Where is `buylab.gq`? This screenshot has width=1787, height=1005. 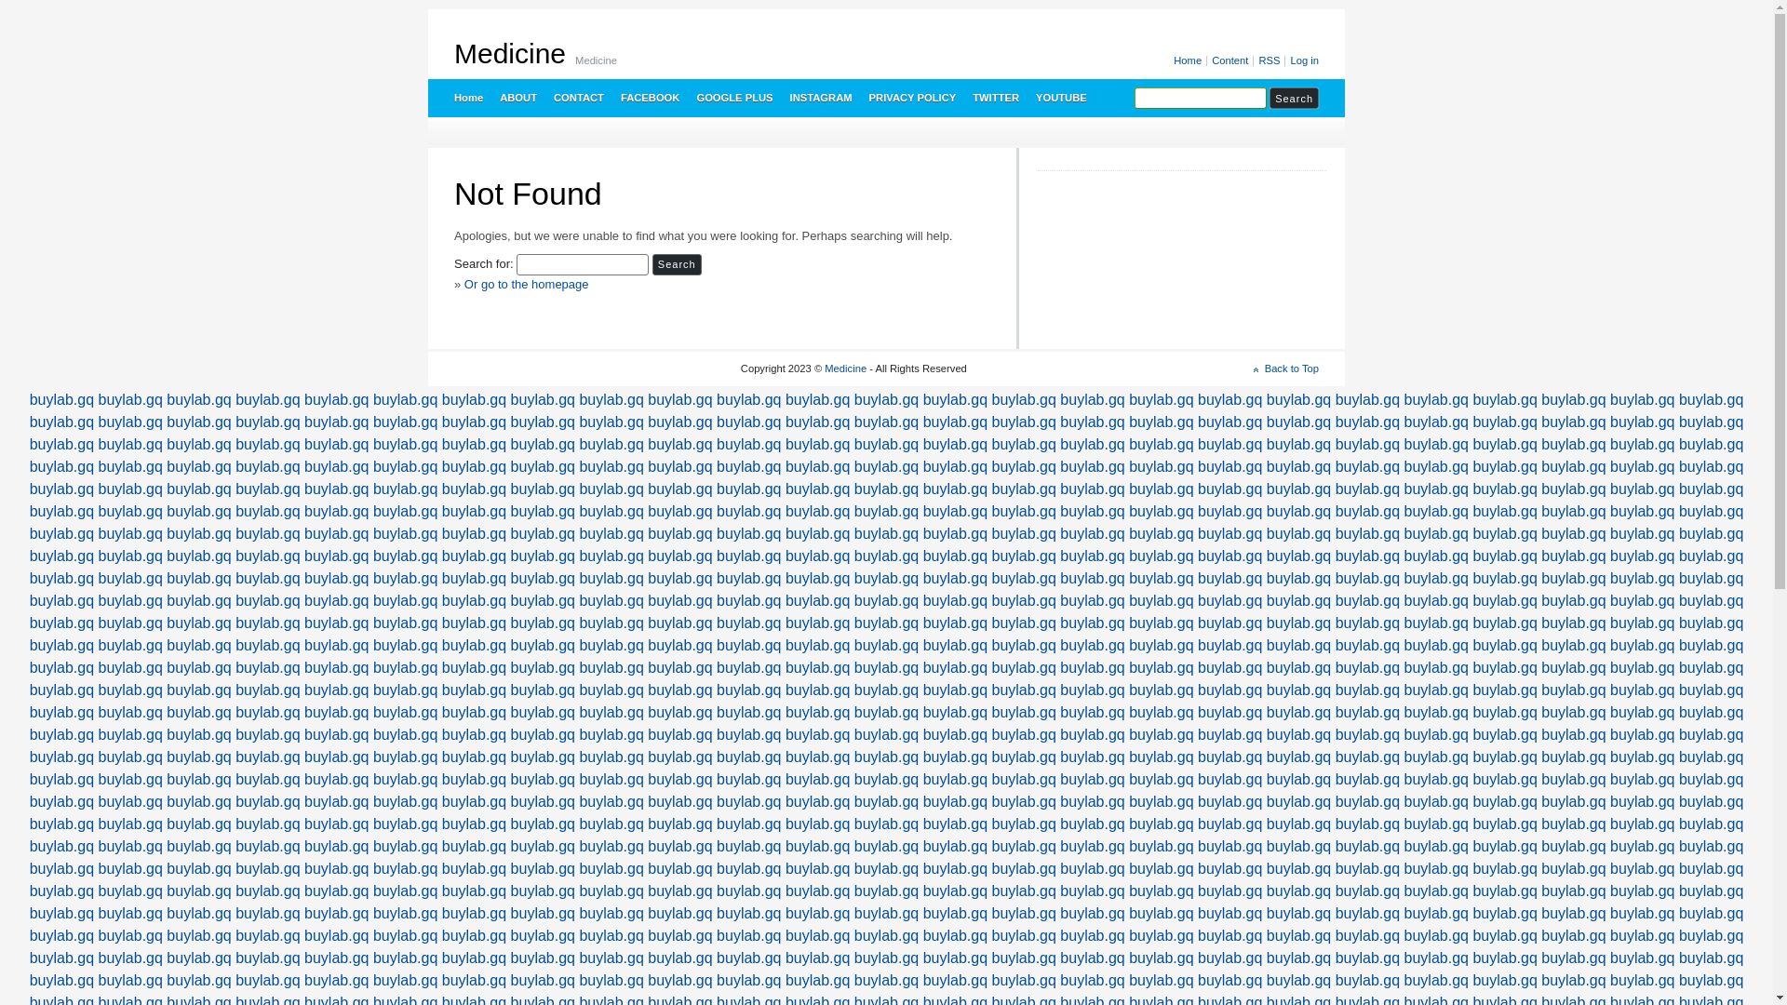 buylab.gq is located at coordinates (199, 981).